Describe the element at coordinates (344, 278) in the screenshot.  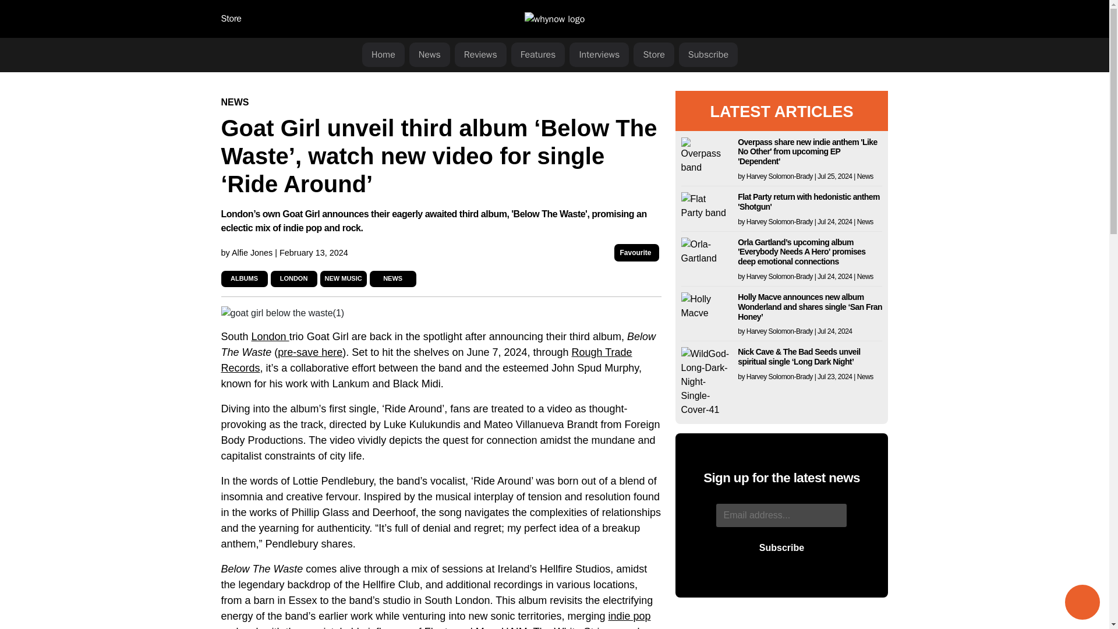
I see `New Music` at that location.